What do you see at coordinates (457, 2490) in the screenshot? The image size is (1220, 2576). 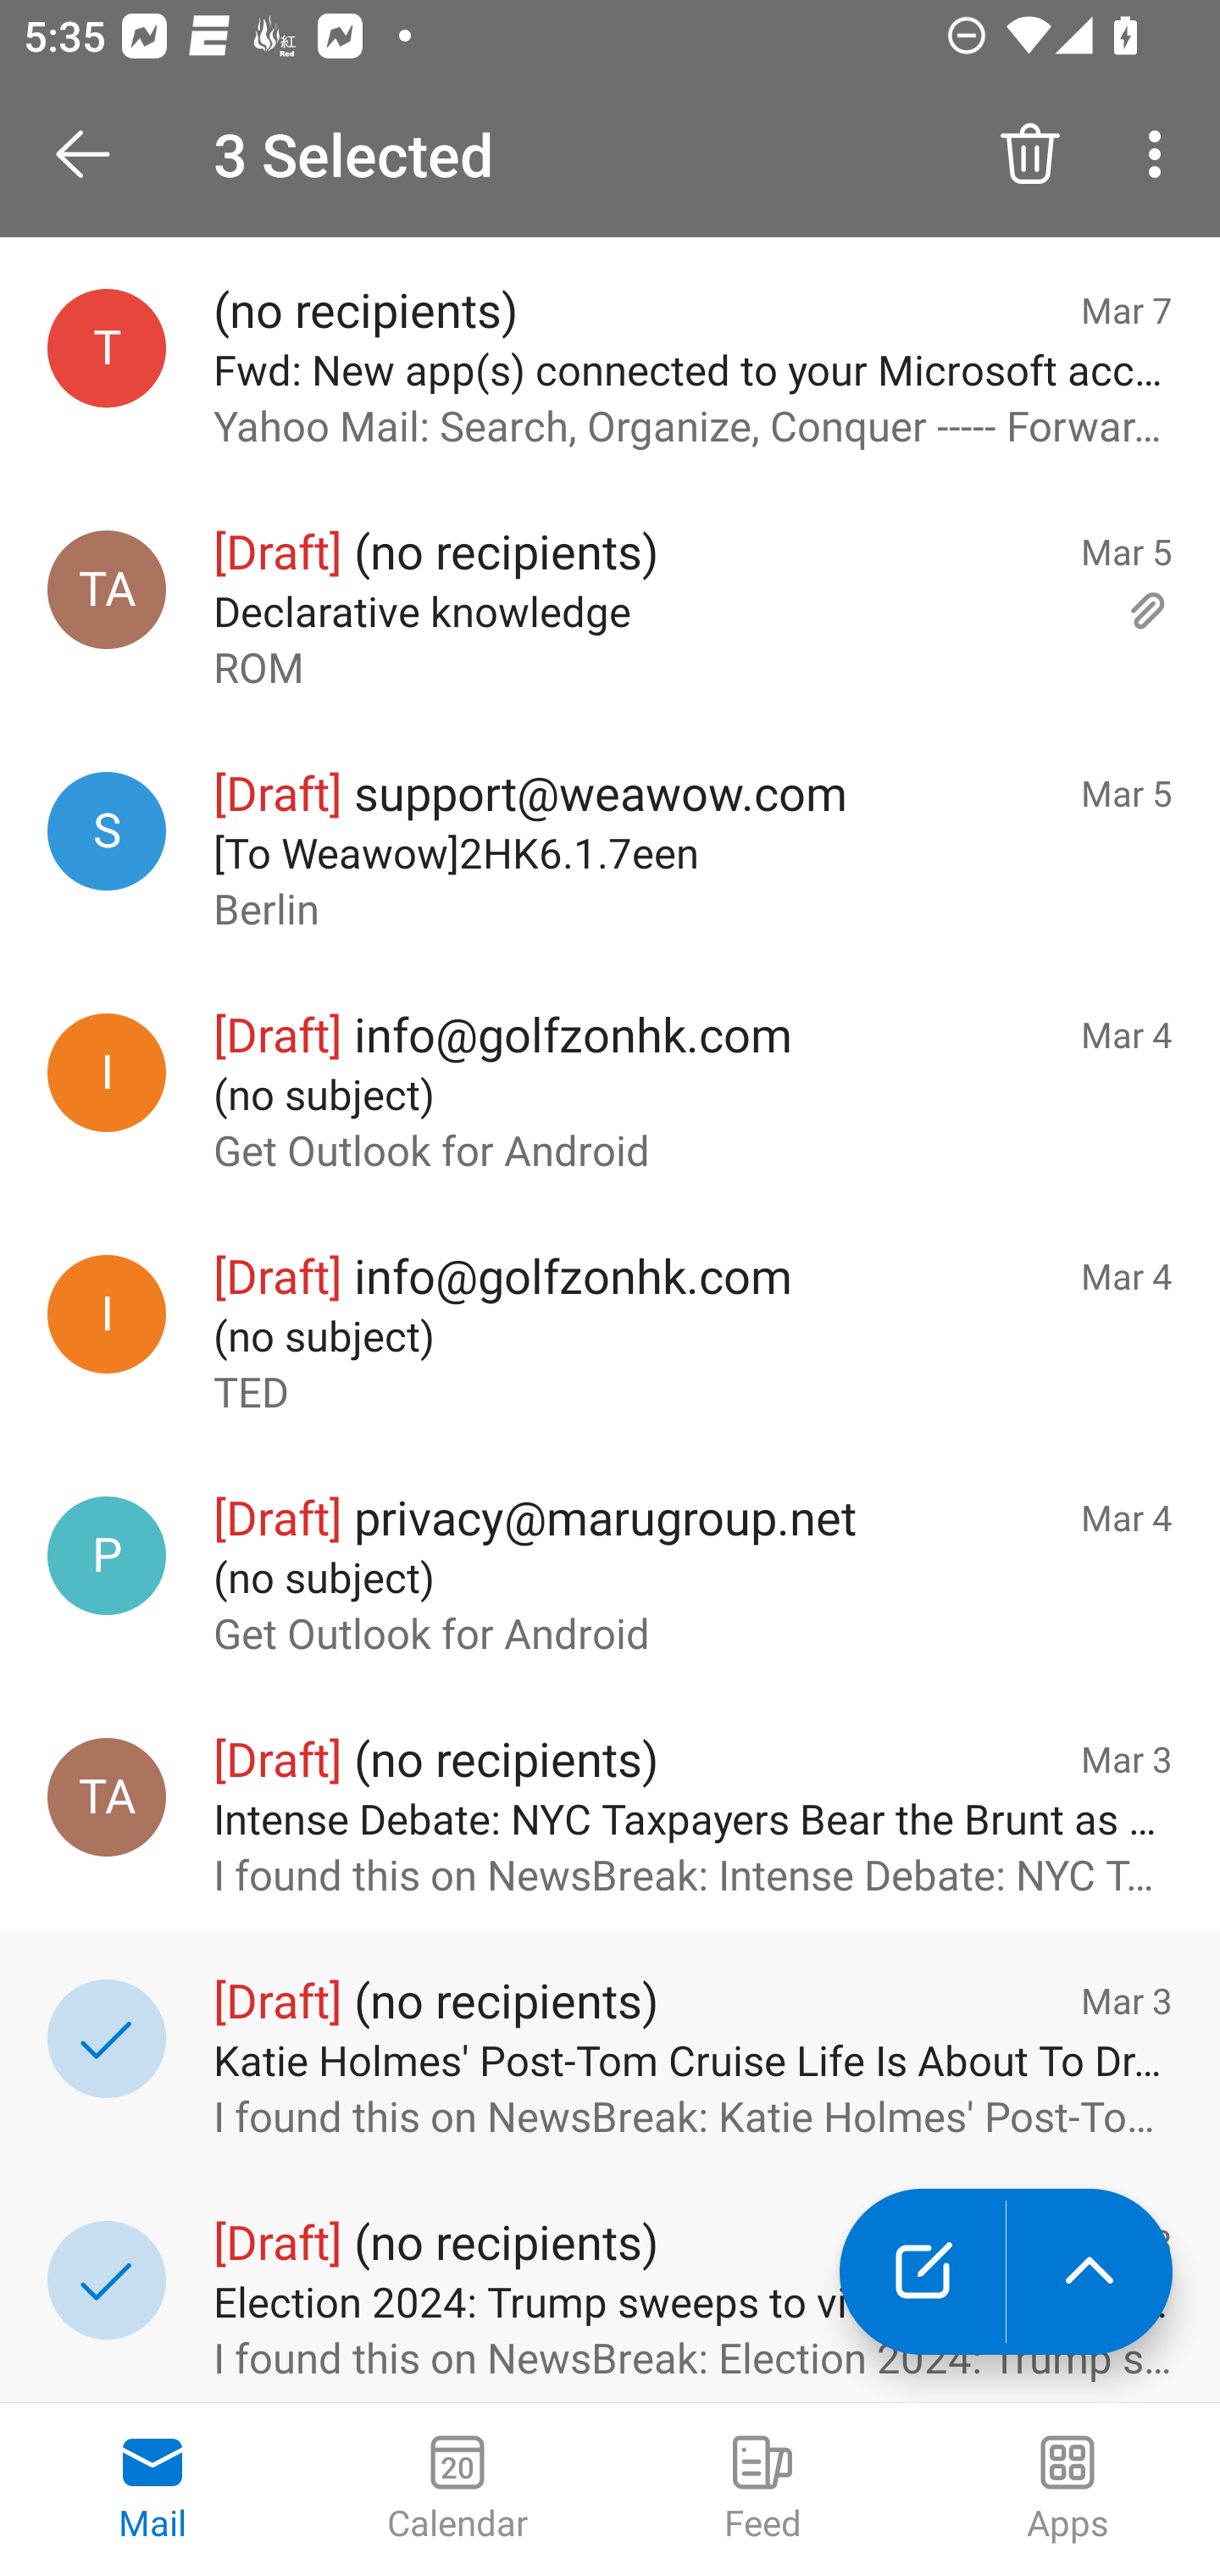 I see `Calendar` at bounding box center [457, 2490].